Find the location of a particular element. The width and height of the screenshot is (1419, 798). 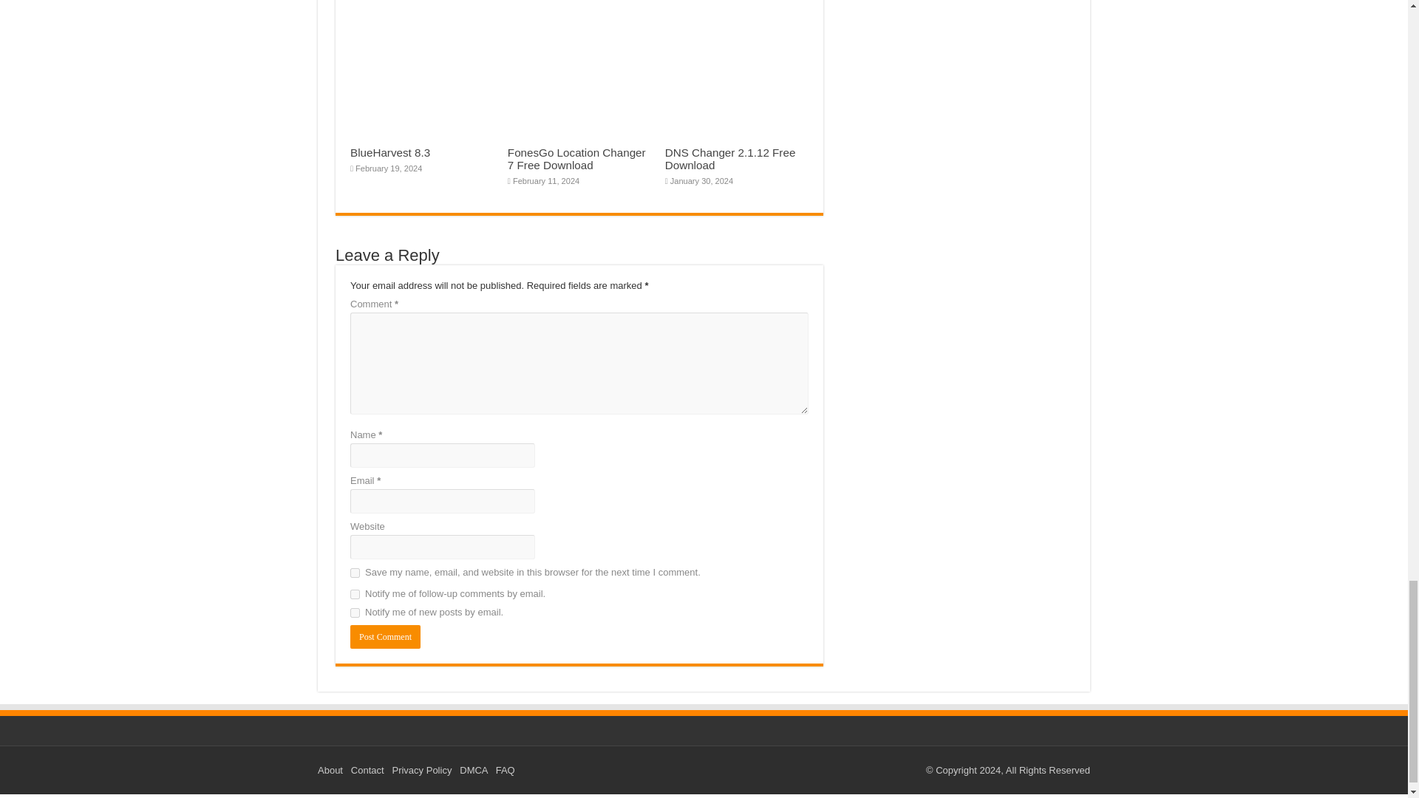

yes is located at coordinates (355, 572).